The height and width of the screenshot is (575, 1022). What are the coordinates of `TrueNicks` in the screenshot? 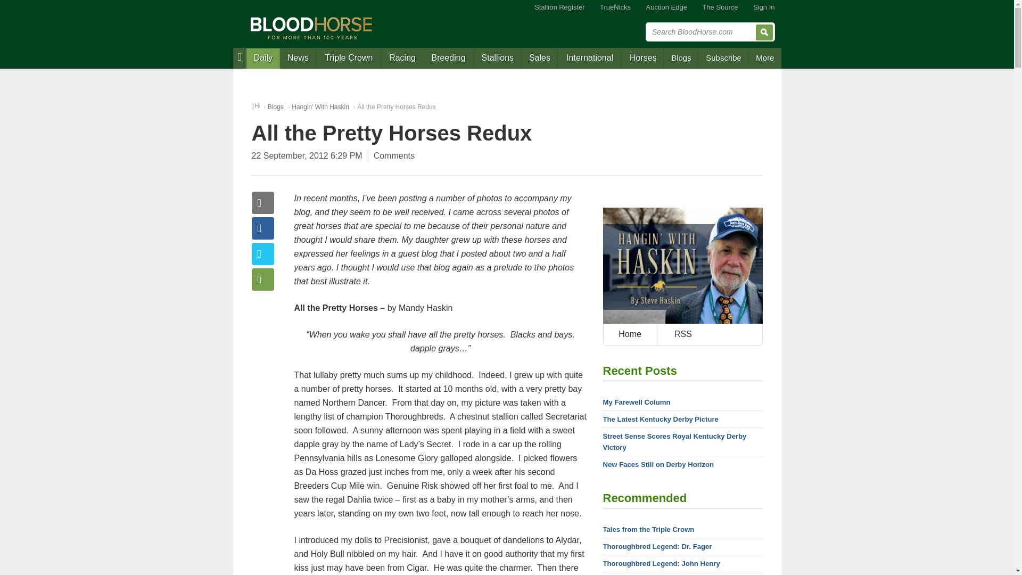 It's located at (615, 7).